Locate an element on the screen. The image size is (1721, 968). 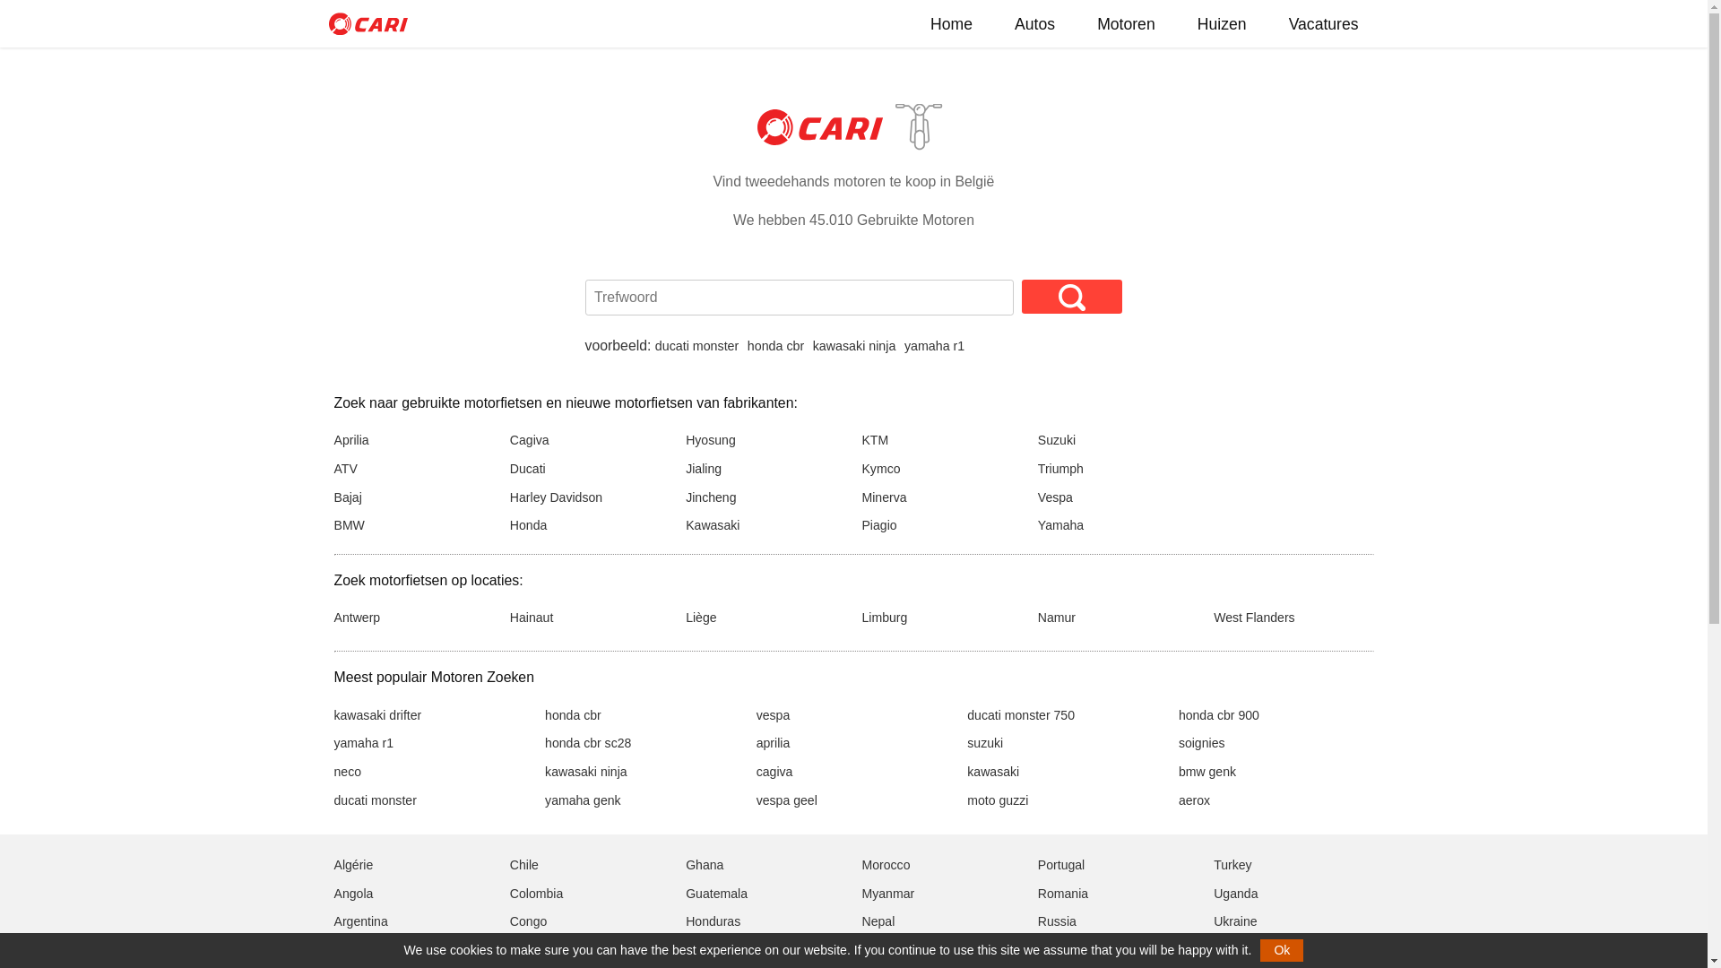
Argentina is located at coordinates (360, 921).